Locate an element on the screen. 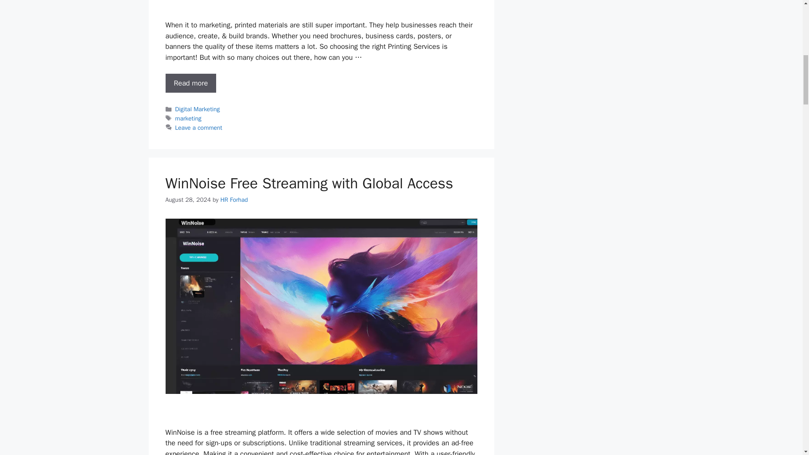  HR Forhad is located at coordinates (233, 199).